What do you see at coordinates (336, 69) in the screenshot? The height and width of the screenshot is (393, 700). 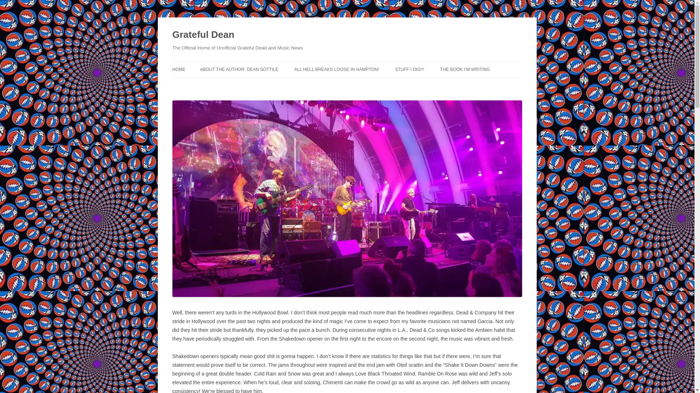 I see `ALL HELL BREAKS LOOSE IN HAMPTON!` at bounding box center [336, 69].